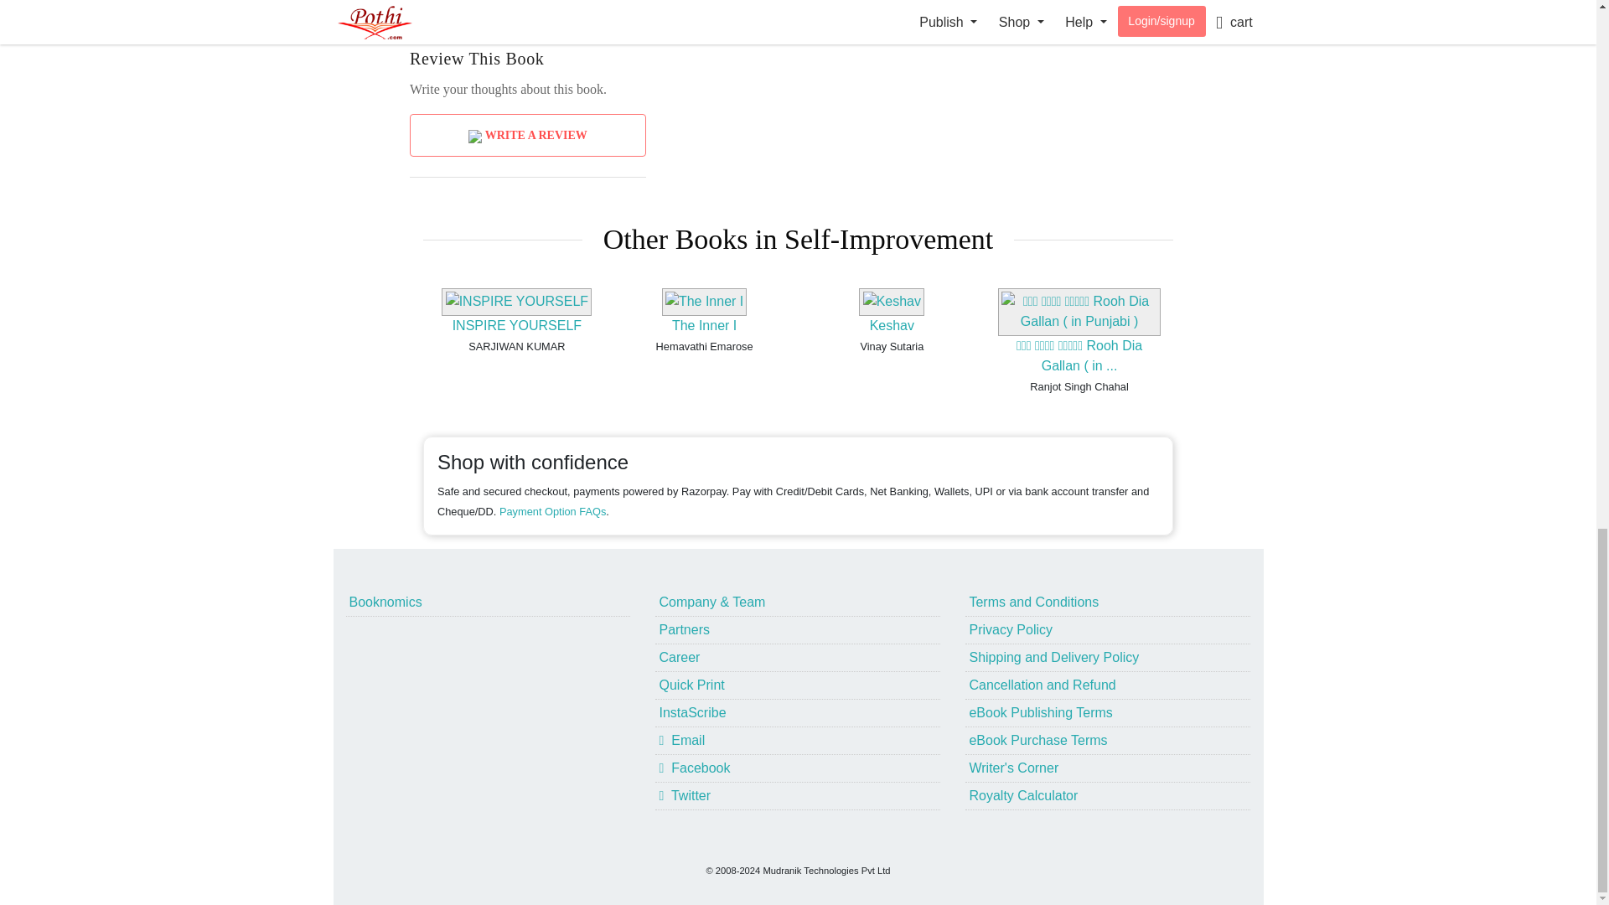 The height and width of the screenshot is (905, 1609). Describe the element at coordinates (704, 325) in the screenshot. I see `The Inner I` at that location.